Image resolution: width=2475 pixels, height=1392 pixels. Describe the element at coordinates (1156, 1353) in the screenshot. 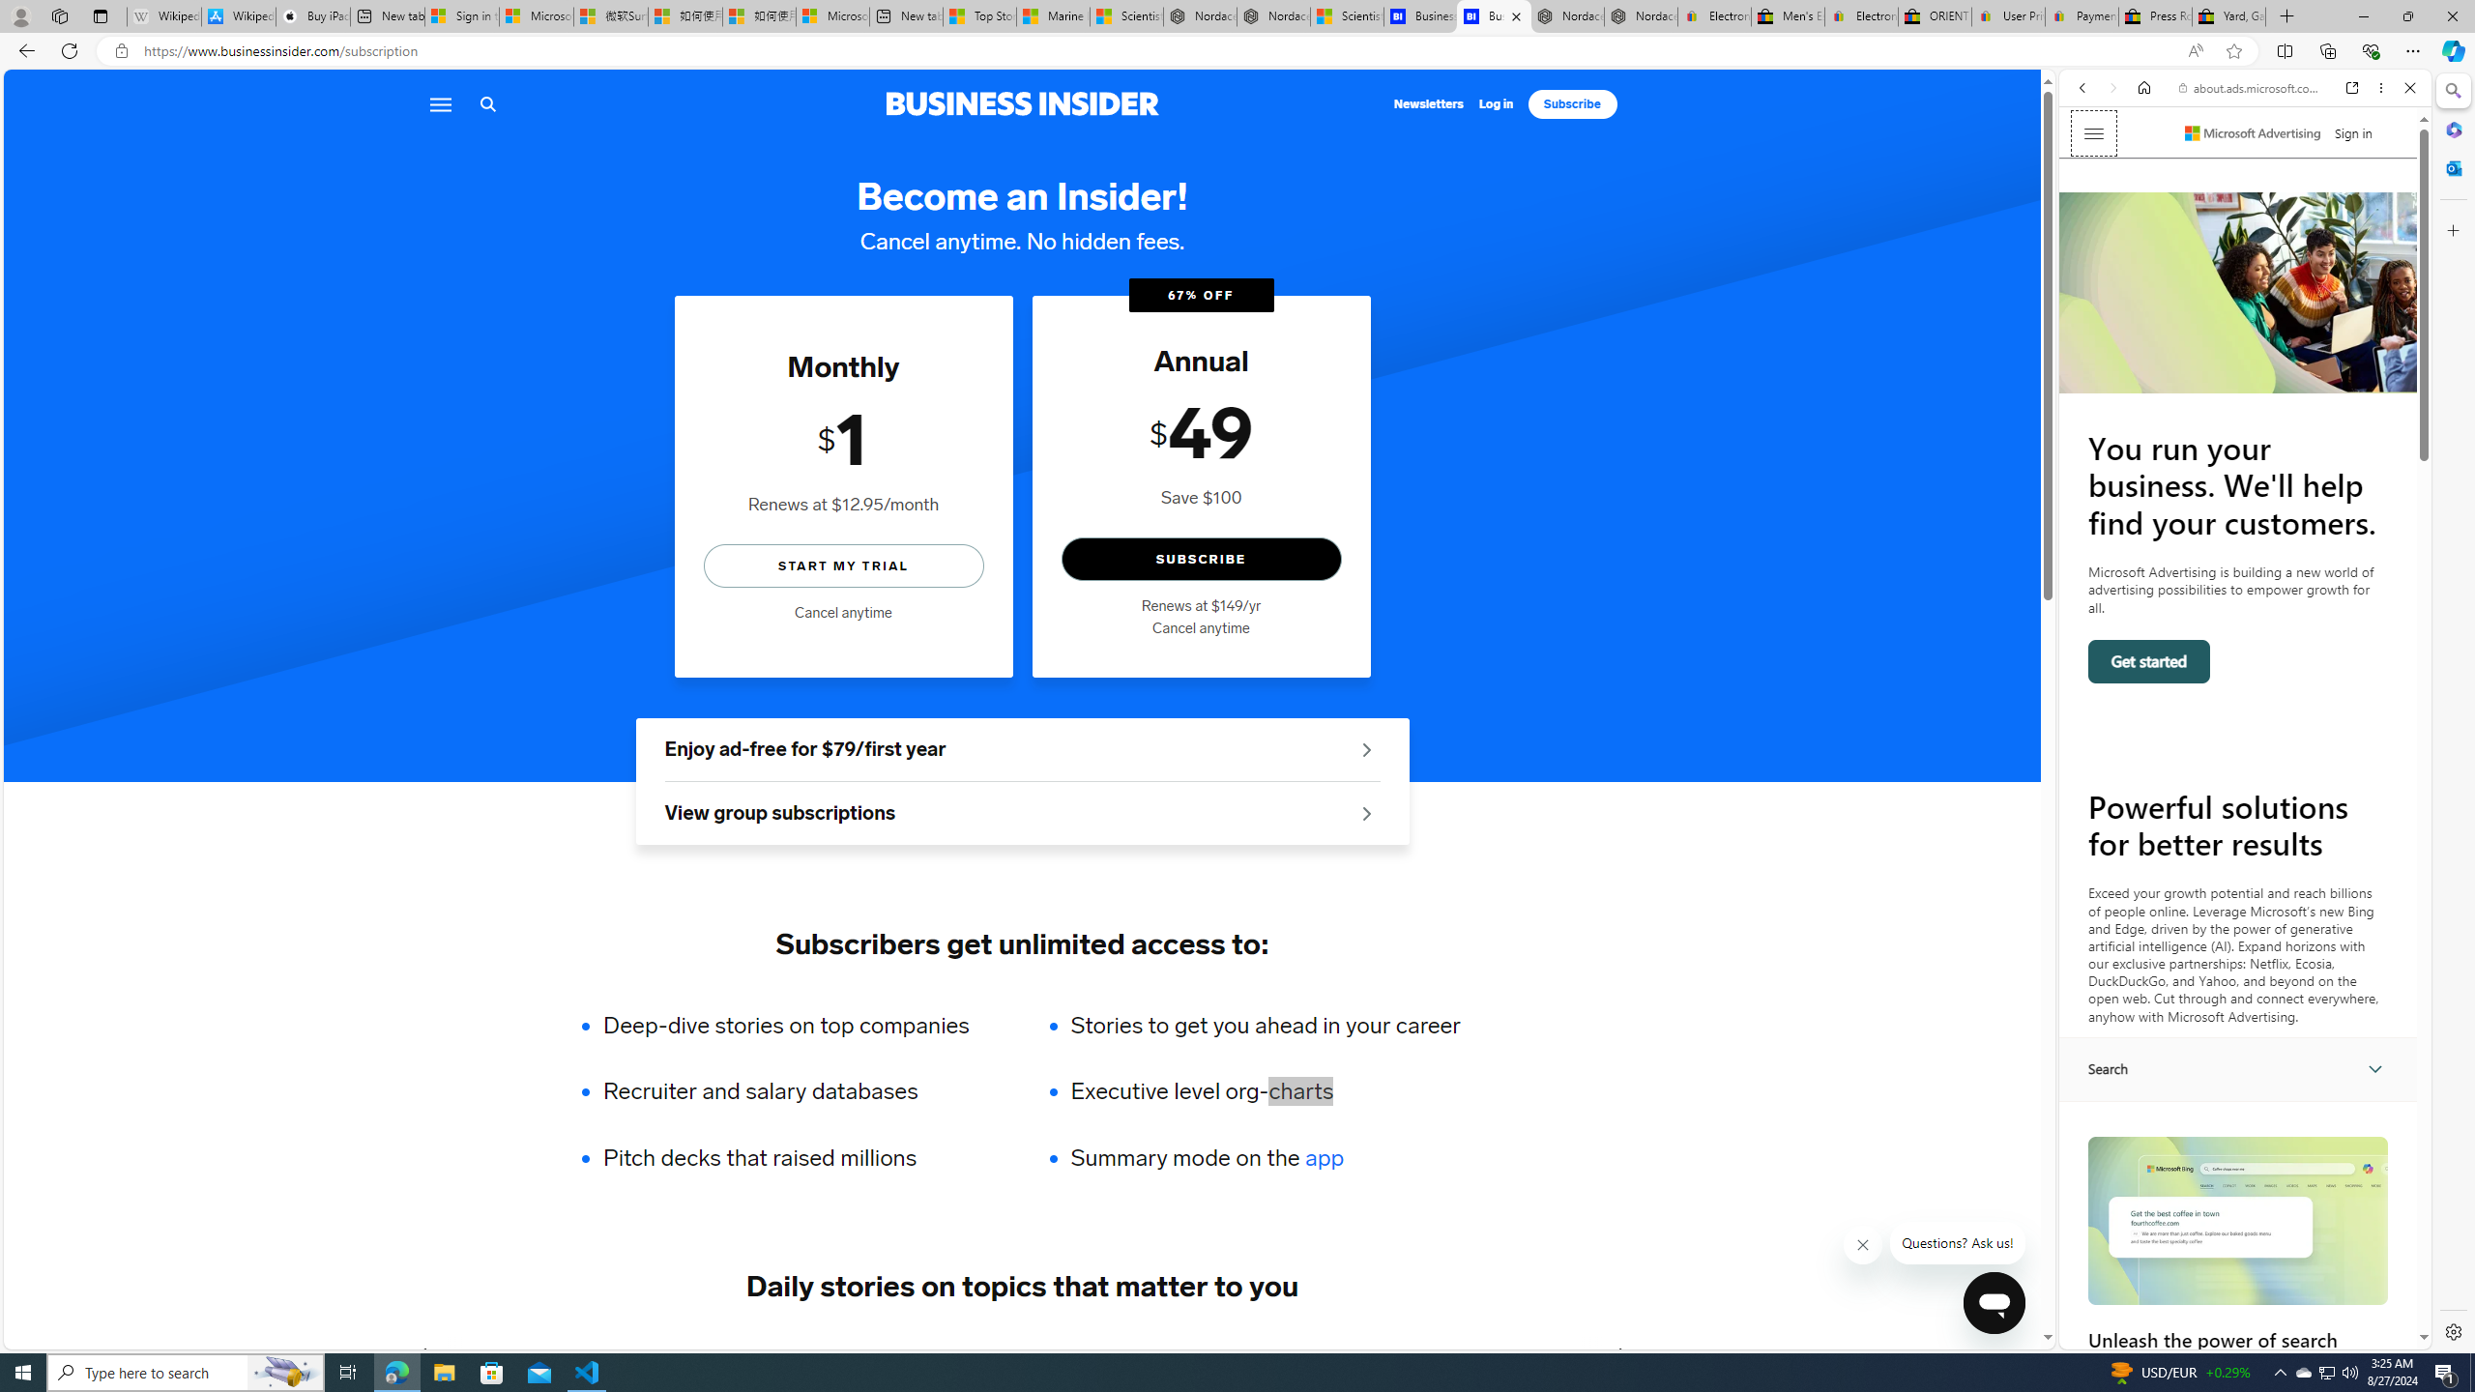

I see `HEALTHCARE` at that location.